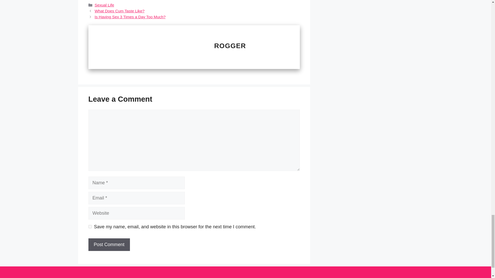 This screenshot has height=278, width=495. Describe the element at coordinates (109, 245) in the screenshot. I see `Post Comment` at that location.